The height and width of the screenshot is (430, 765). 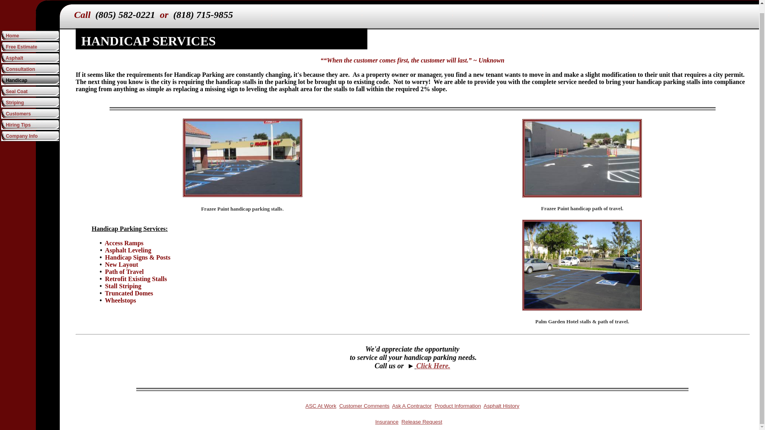 I want to click on . Customers, so click(x=30, y=114).